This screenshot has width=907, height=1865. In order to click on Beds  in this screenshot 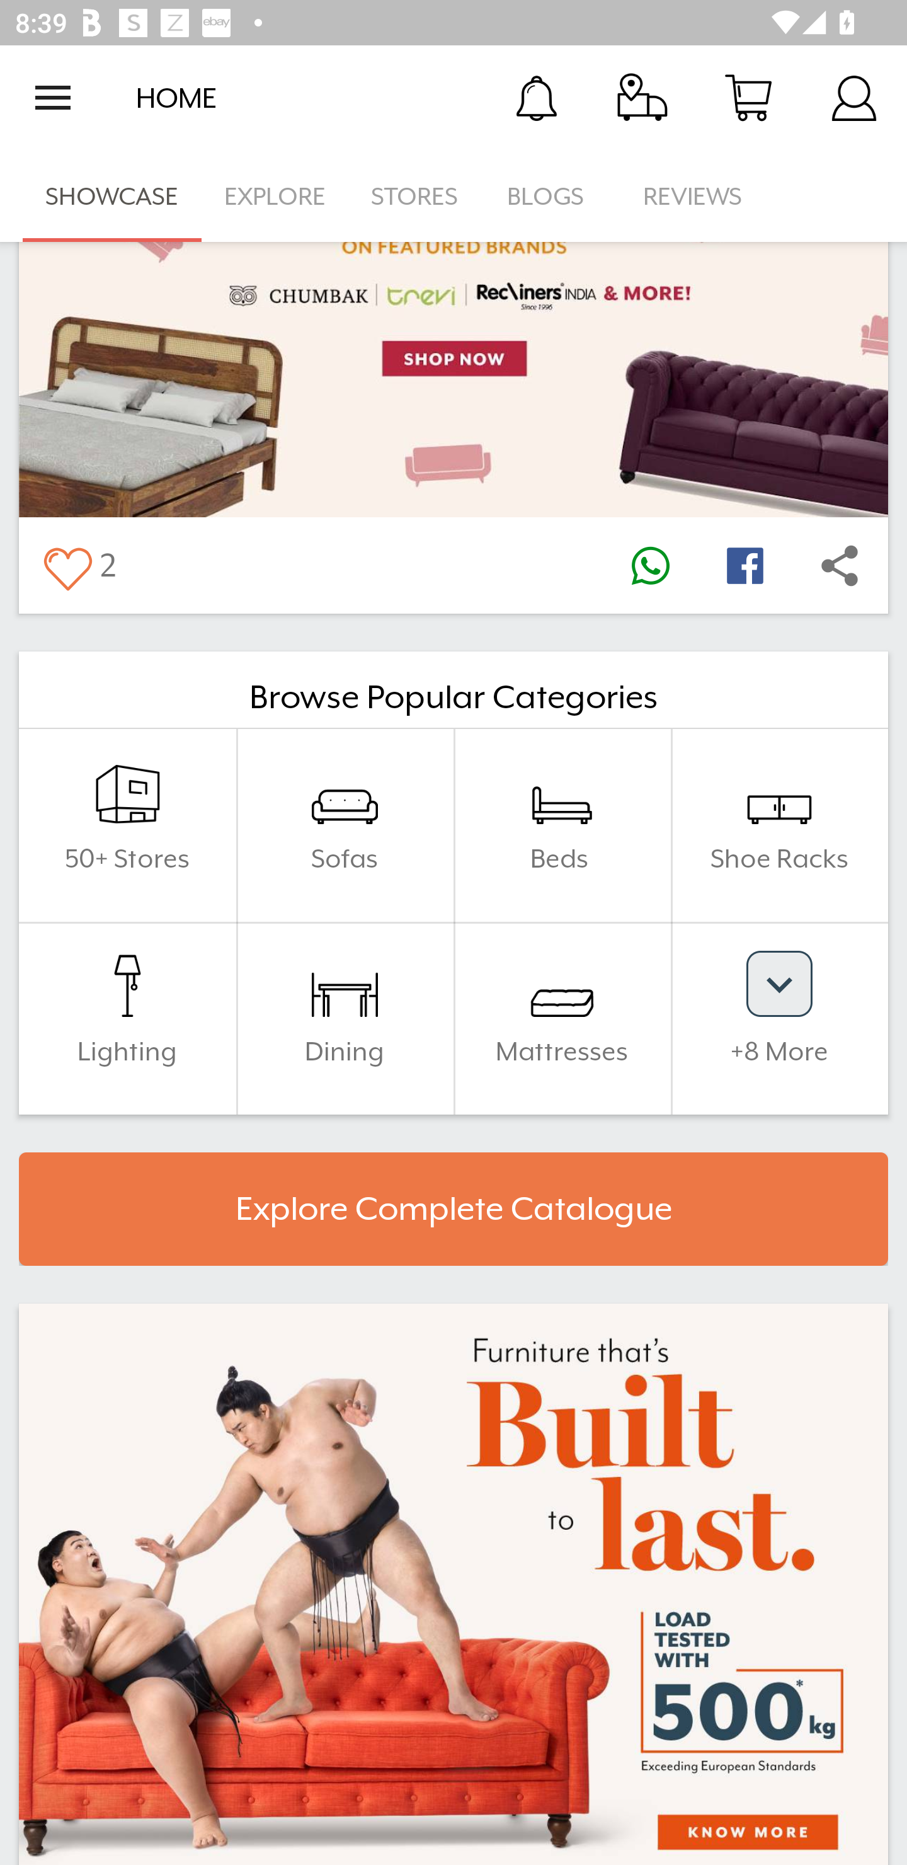, I will do `click(562, 825)`.